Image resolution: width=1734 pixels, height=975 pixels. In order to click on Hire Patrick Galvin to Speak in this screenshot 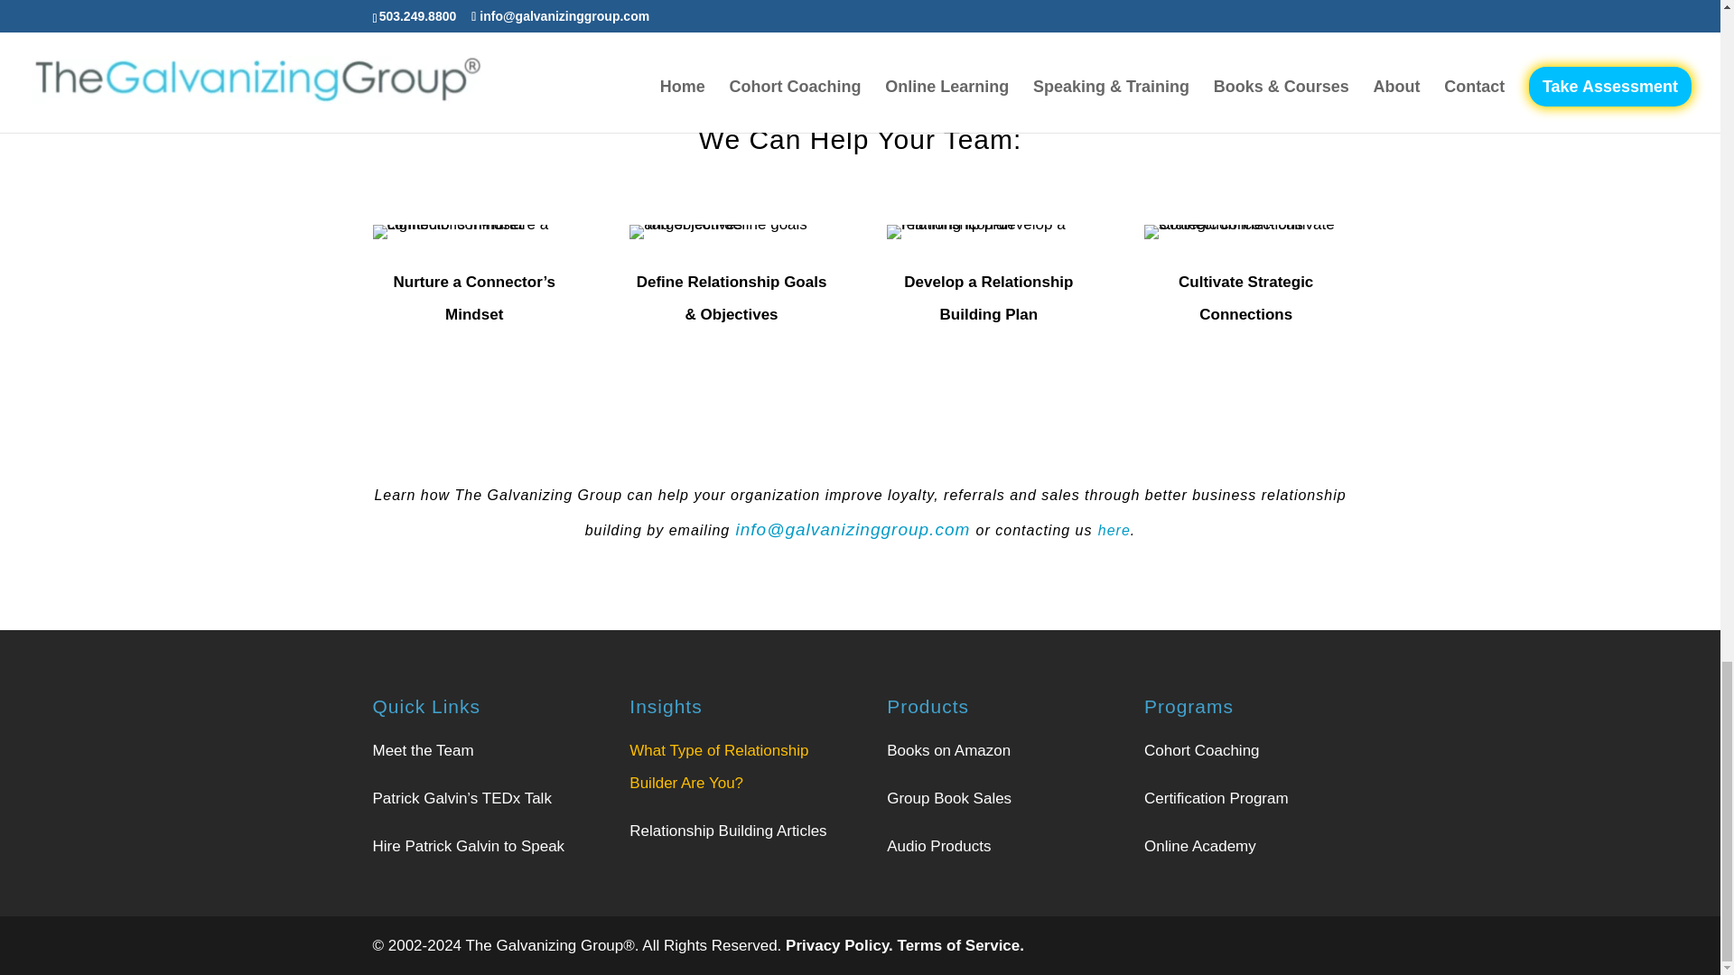, I will do `click(468, 846)`.